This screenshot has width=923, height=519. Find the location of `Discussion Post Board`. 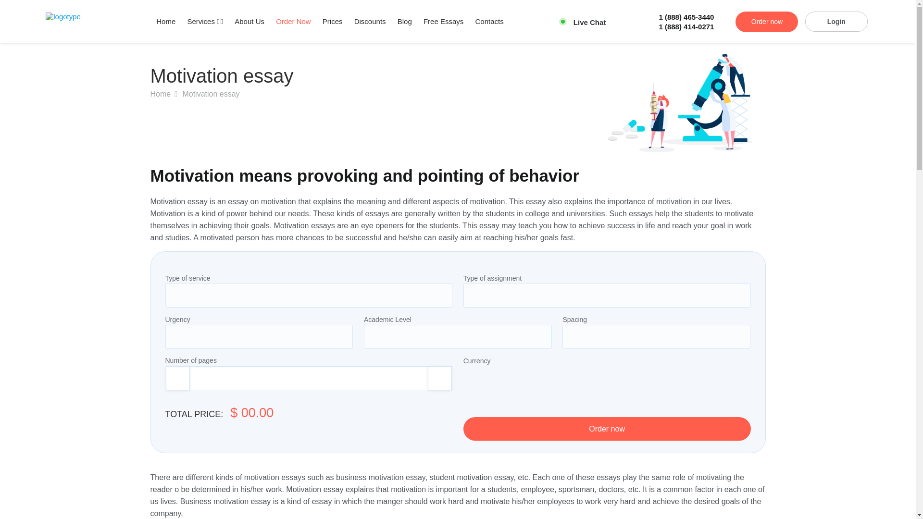

Discussion Post Board is located at coordinates (516, 118).